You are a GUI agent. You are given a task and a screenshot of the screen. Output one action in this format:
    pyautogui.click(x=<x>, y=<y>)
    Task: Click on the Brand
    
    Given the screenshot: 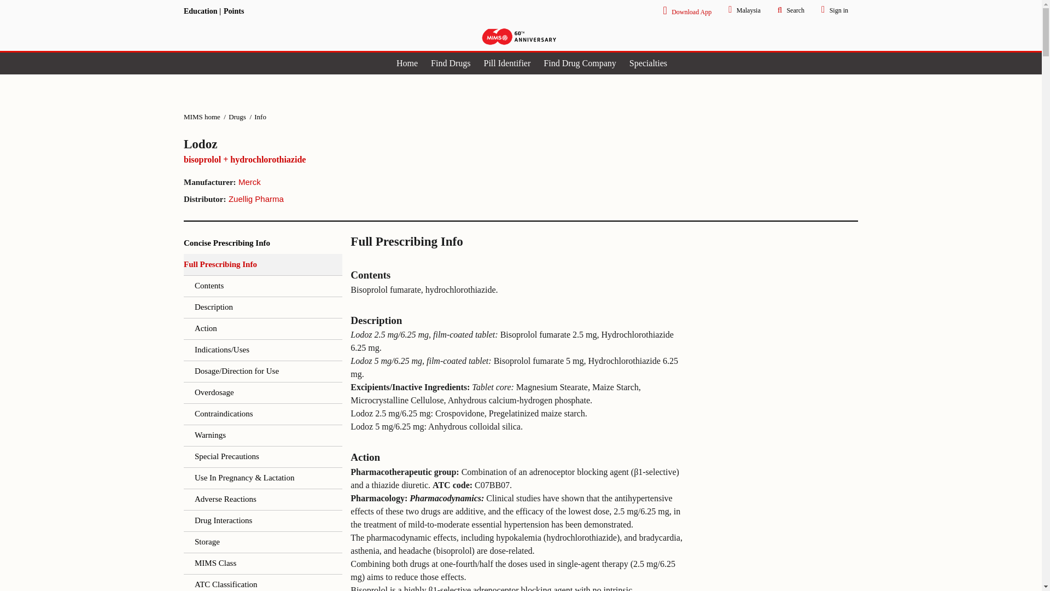 What is the action you would take?
    pyautogui.click(x=405, y=144)
    